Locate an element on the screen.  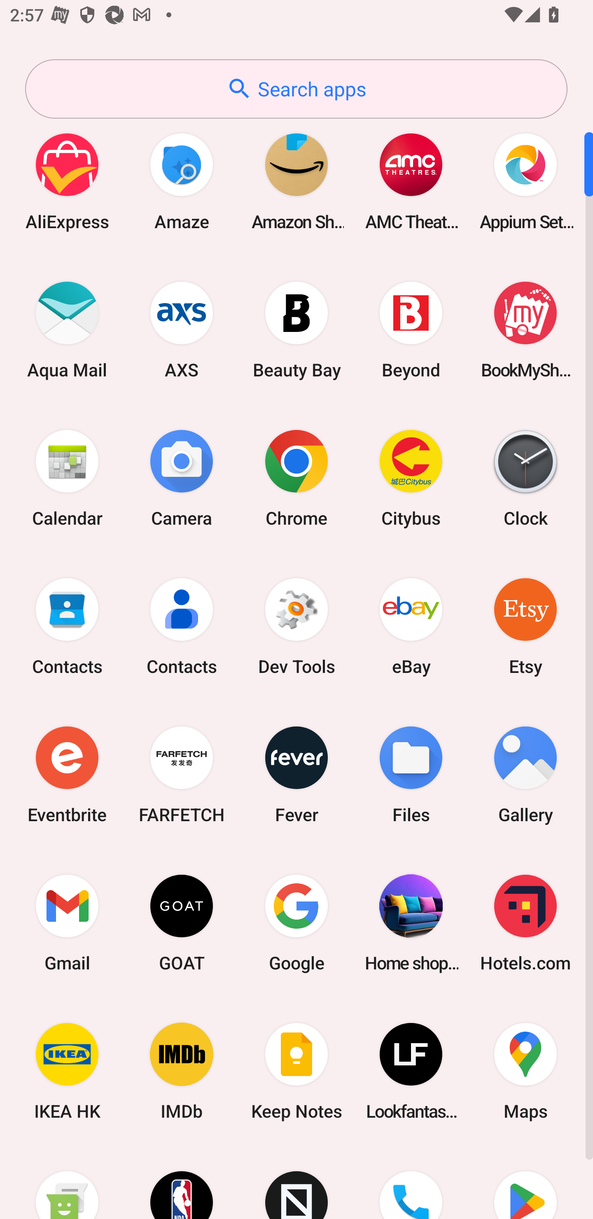
Google is located at coordinates (296, 922).